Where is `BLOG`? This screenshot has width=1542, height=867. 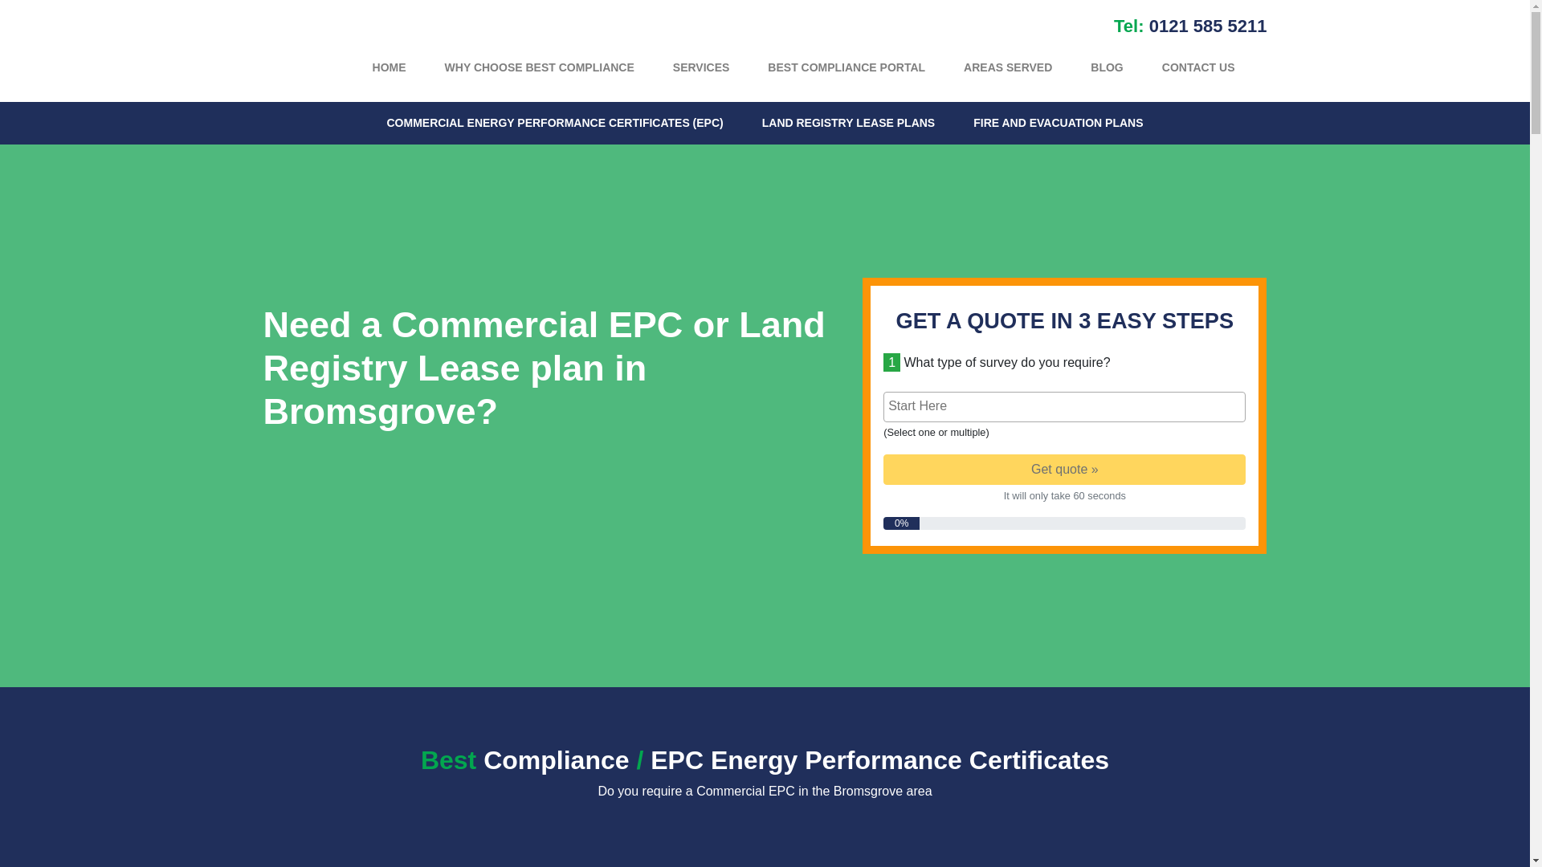
BLOG is located at coordinates (1107, 67).